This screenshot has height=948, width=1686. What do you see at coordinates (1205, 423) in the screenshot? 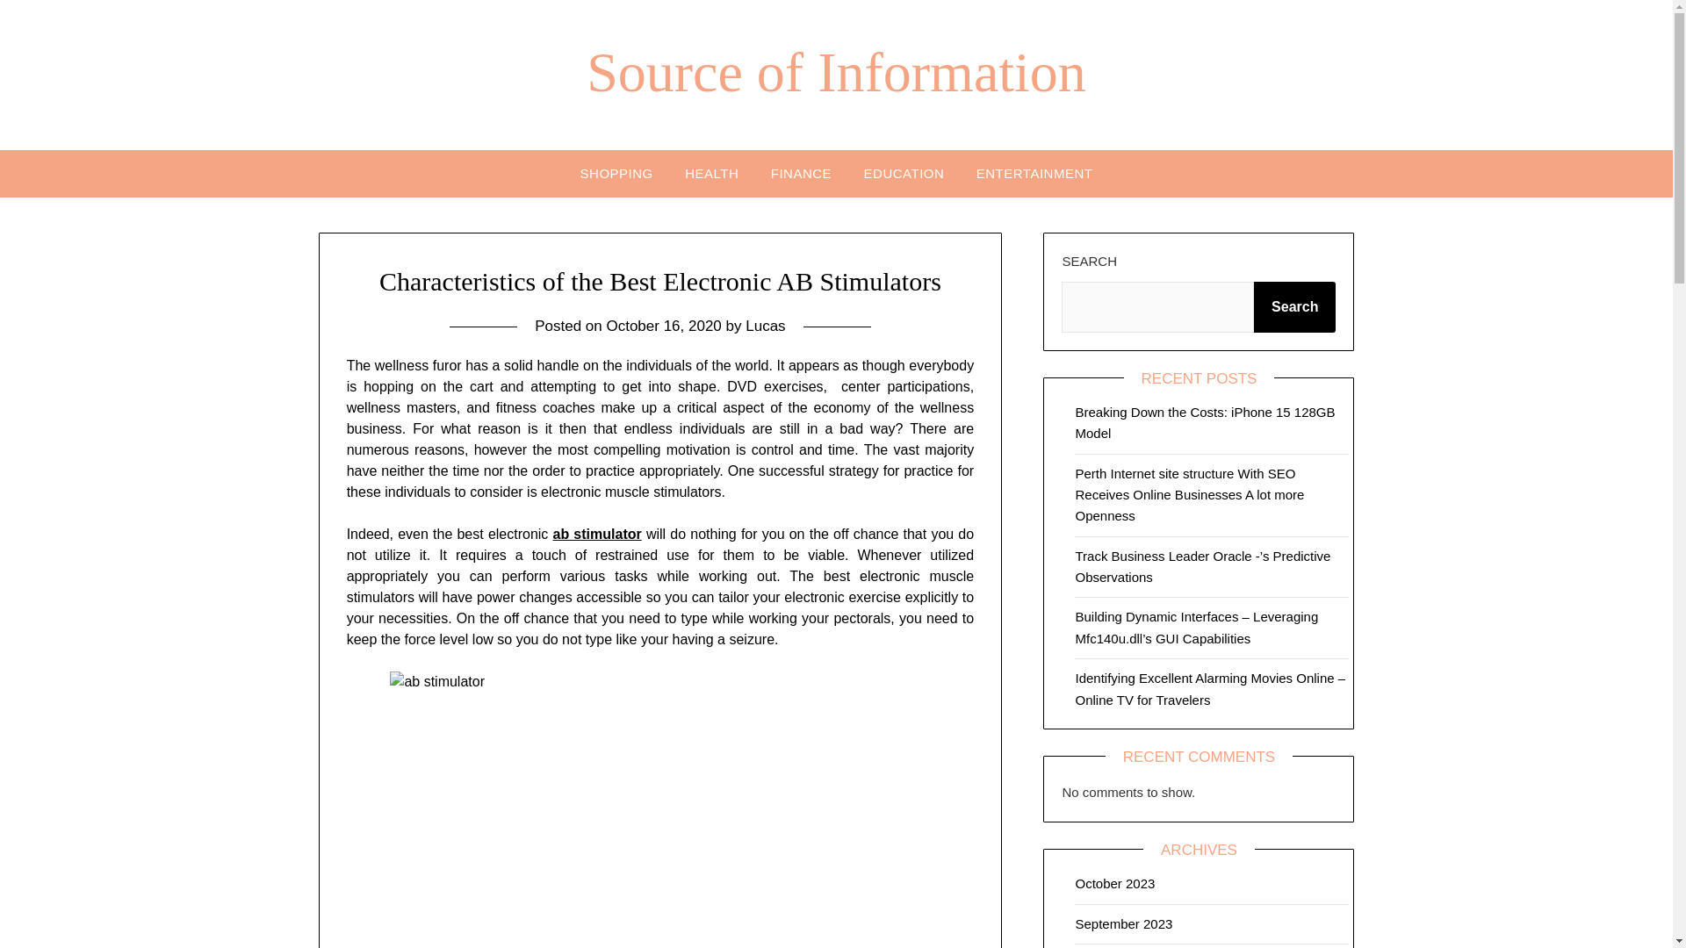
I see `Breaking Down the Costs: iPhone 15 128GB Model` at bounding box center [1205, 423].